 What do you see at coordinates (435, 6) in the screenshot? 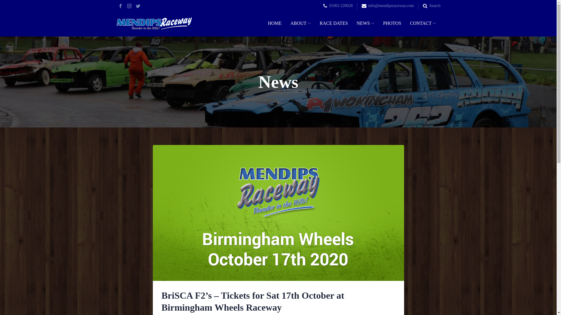
I see `Search` at bounding box center [435, 6].